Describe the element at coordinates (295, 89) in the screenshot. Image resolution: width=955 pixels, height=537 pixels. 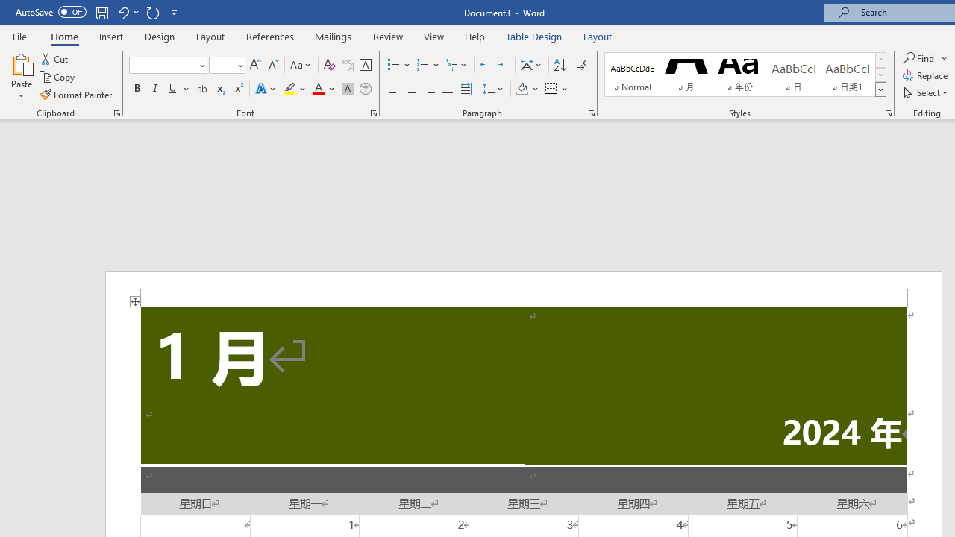
I see `Text Highlight Color` at that location.